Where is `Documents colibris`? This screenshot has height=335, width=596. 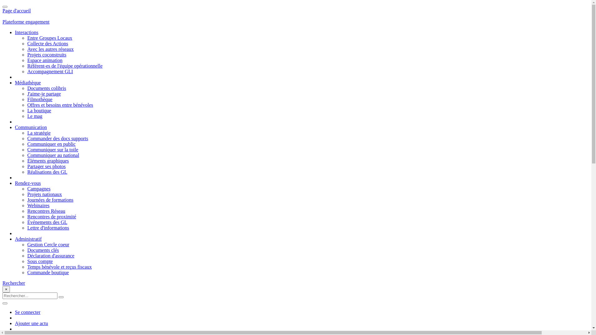 Documents colibris is located at coordinates (47, 88).